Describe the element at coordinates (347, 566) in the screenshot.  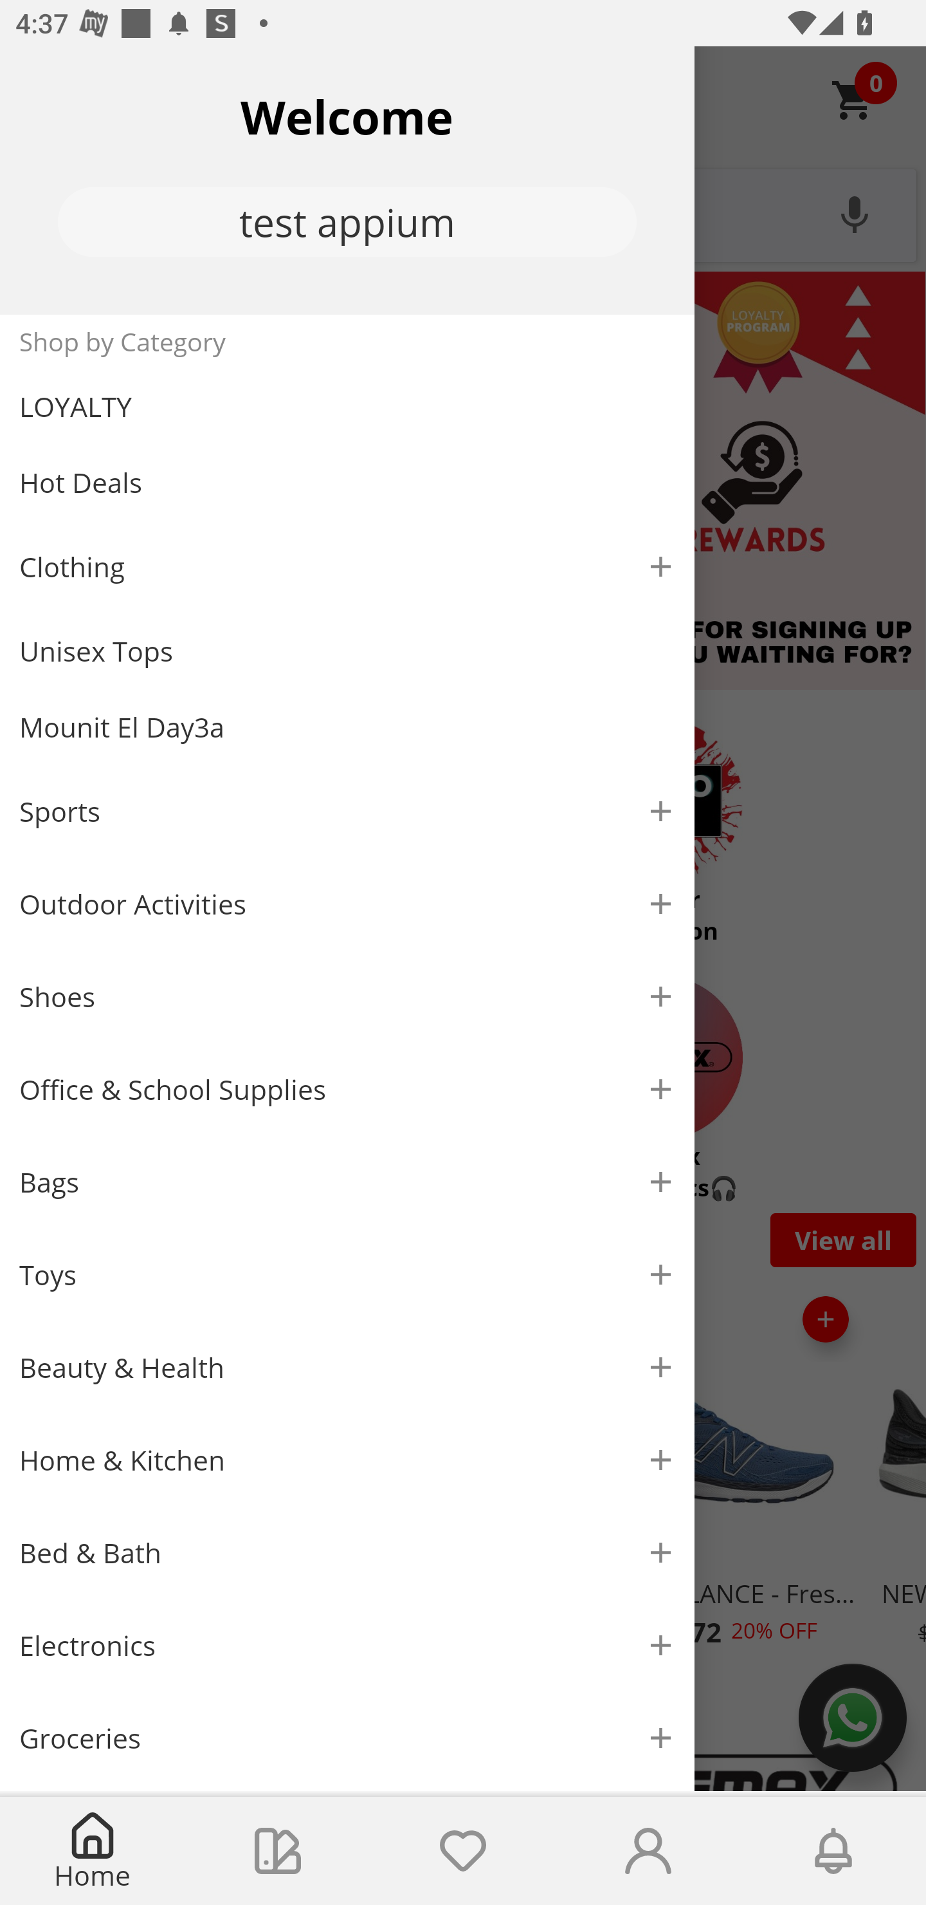
I see `Clothing` at that location.